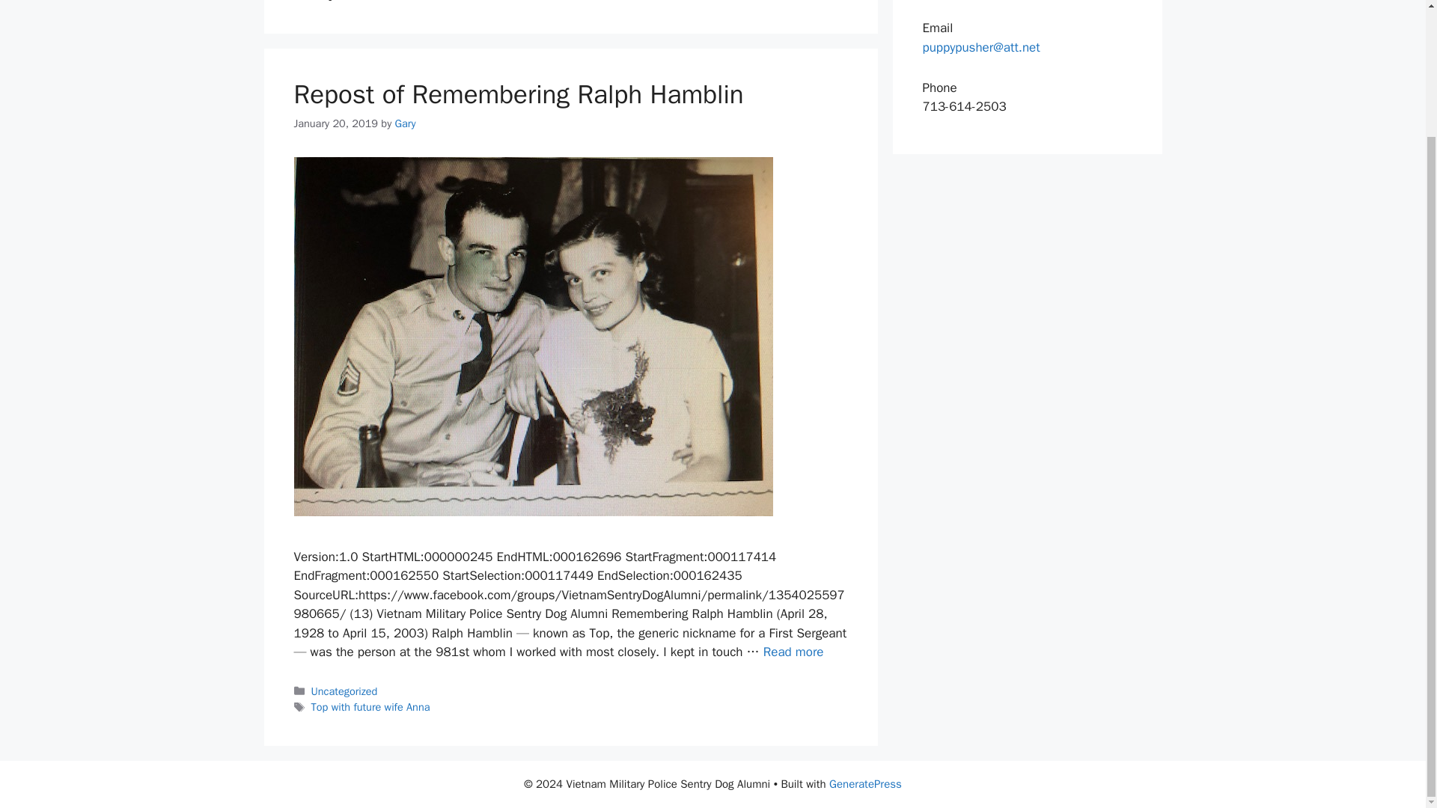 This screenshot has width=1437, height=808. Describe the element at coordinates (793, 652) in the screenshot. I see `Repost of Remembering Ralph Hamblin` at that location.